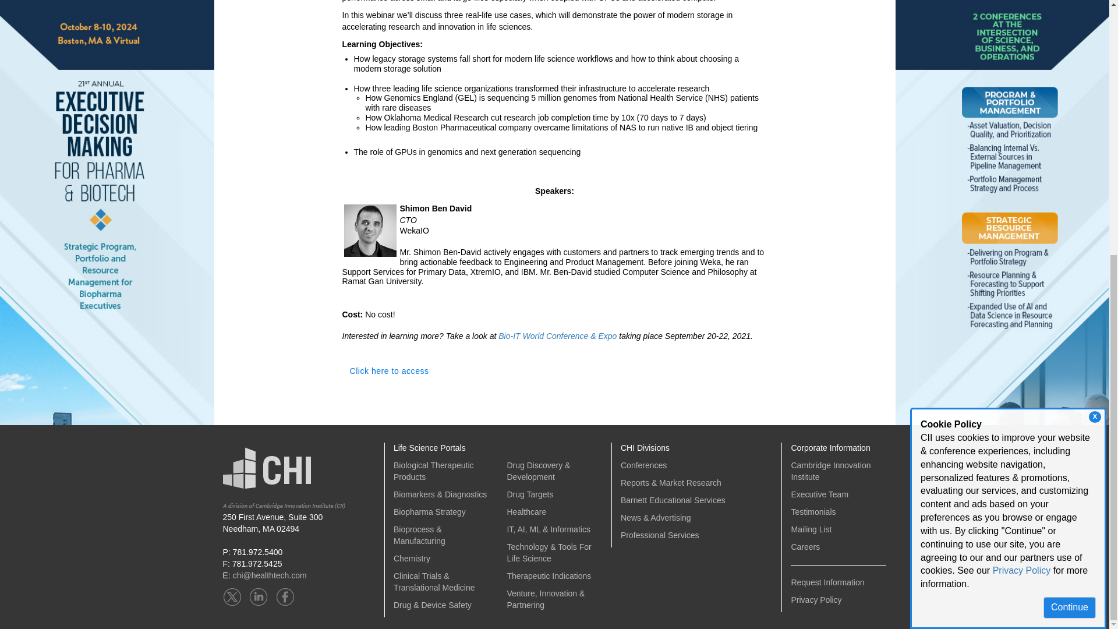  I want to click on Shimon Ben David, so click(369, 231).